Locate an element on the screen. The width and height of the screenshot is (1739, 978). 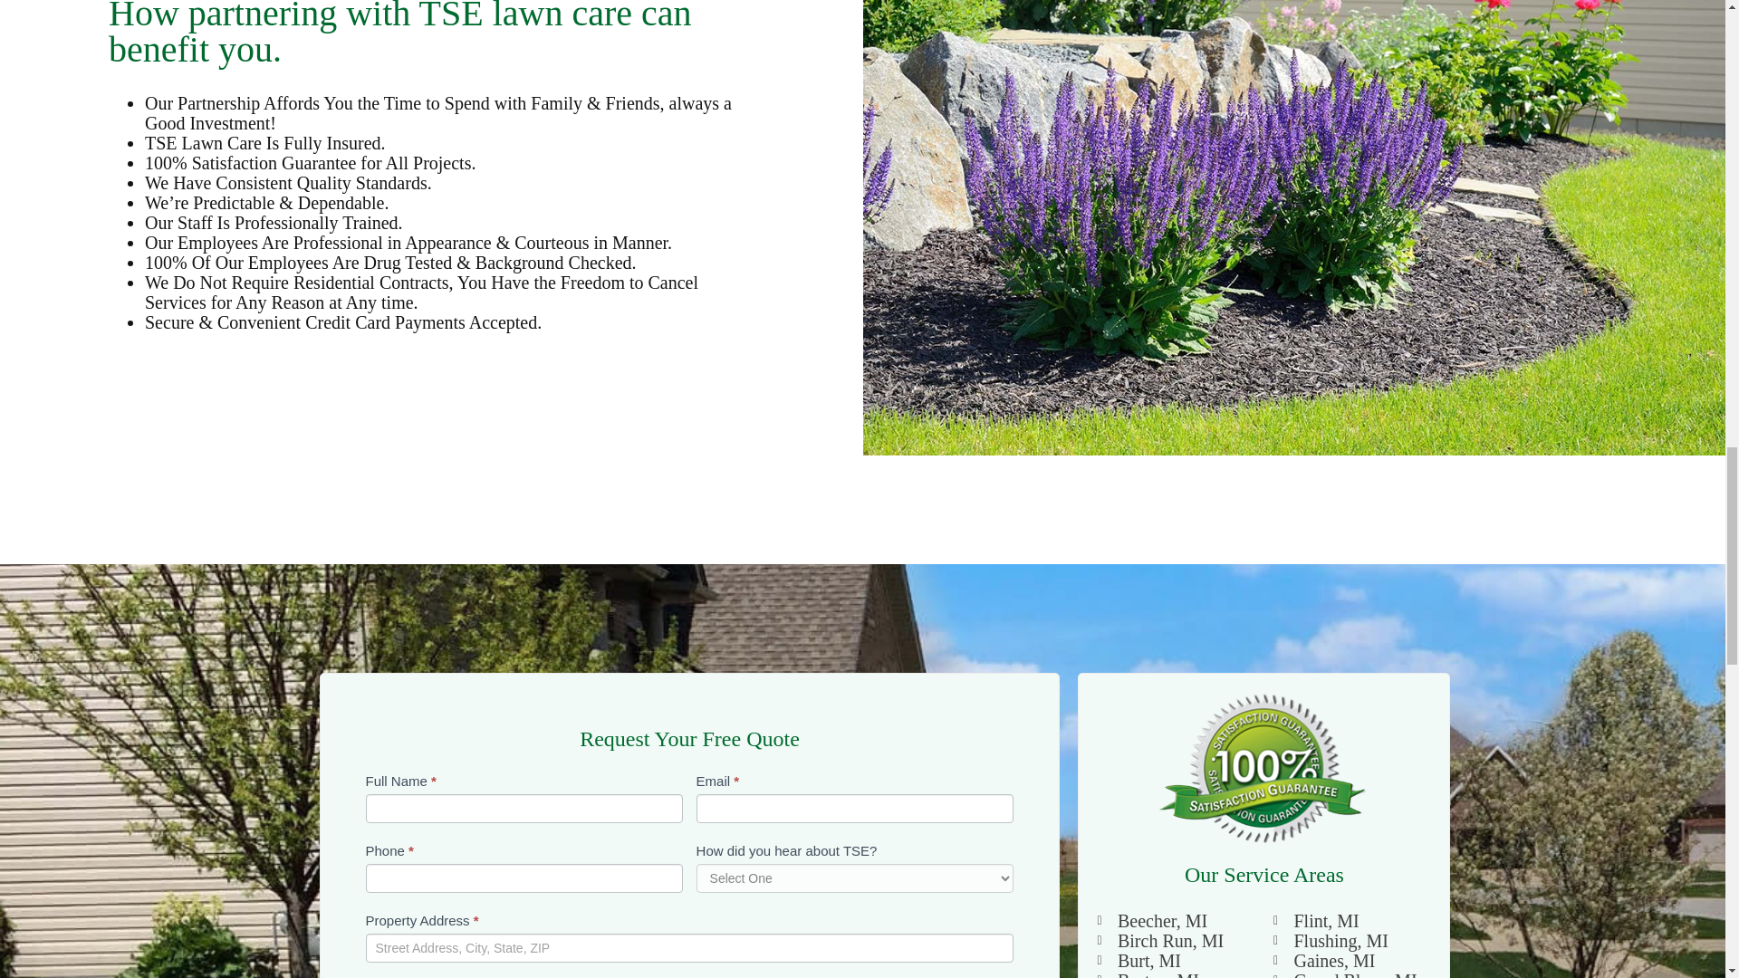
Flushing, MI is located at coordinates (1351, 940).